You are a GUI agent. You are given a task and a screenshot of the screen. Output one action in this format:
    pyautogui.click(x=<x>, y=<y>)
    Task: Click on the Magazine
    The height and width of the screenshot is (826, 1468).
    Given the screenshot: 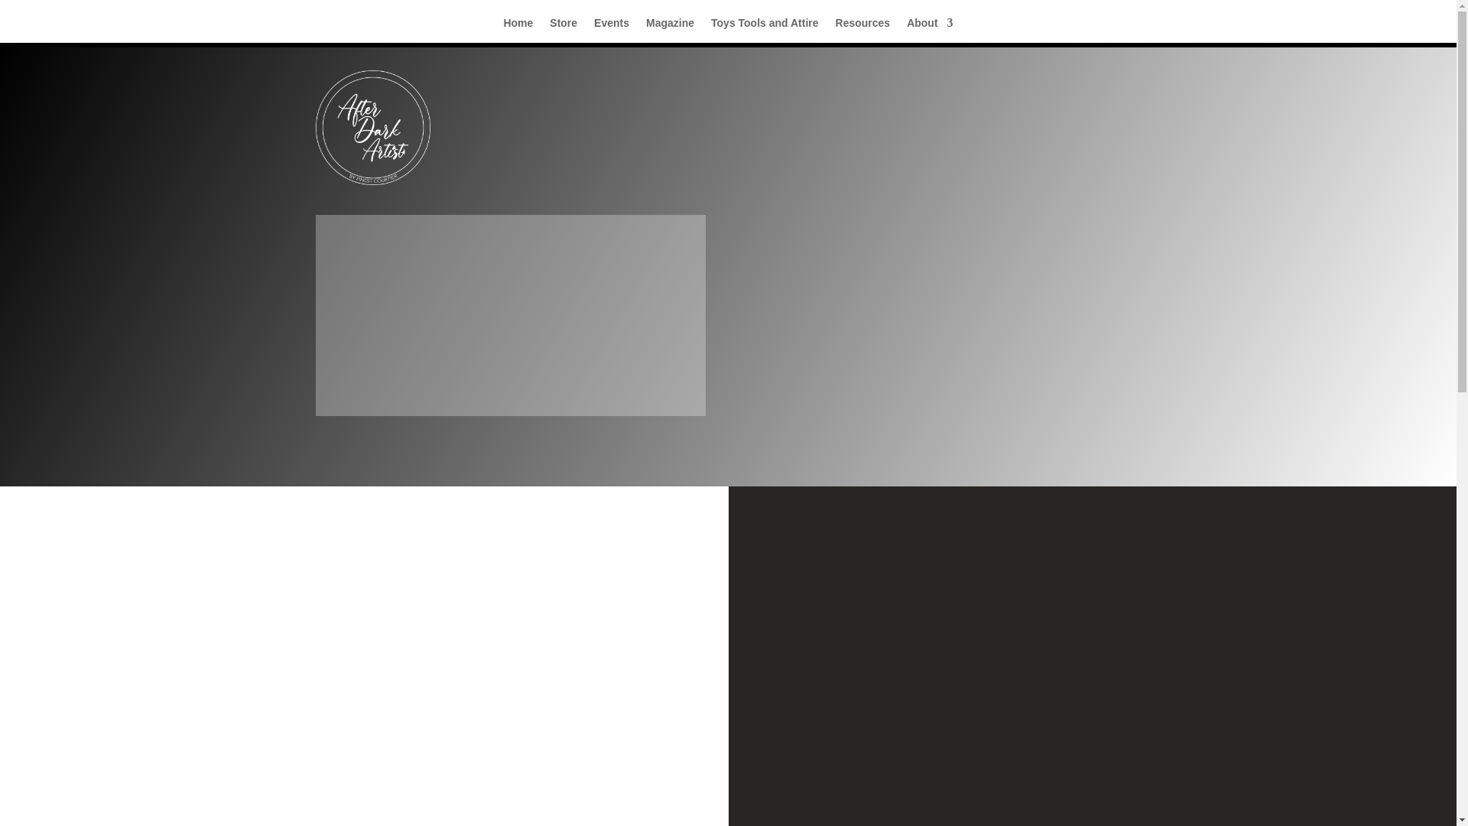 What is the action you would take?
    pyautogui.click(x=670, y=26)
    